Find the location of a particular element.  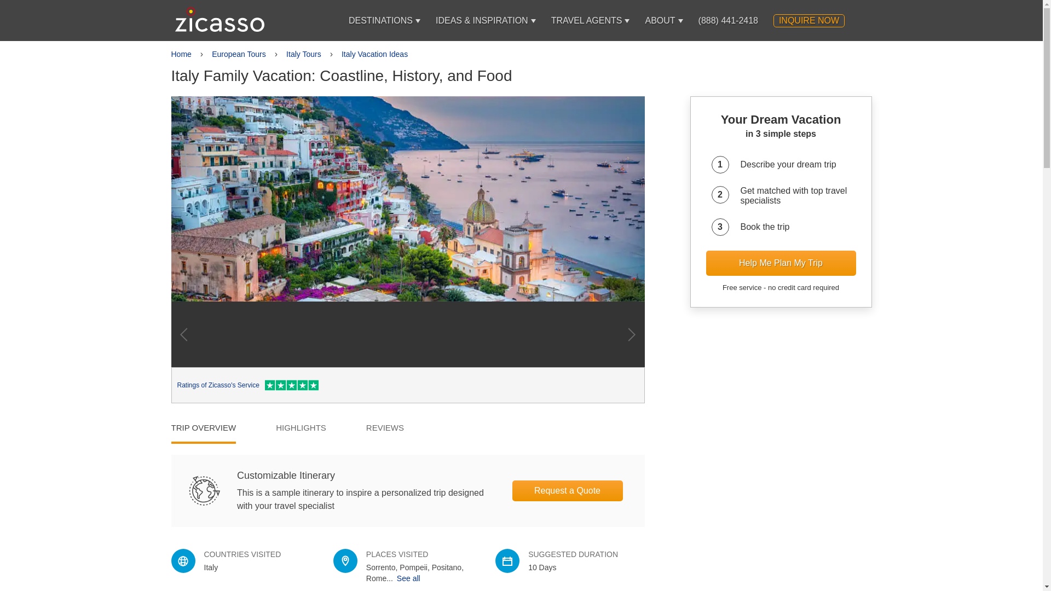

Zicasso Logo is located at coordinates (220, 19).